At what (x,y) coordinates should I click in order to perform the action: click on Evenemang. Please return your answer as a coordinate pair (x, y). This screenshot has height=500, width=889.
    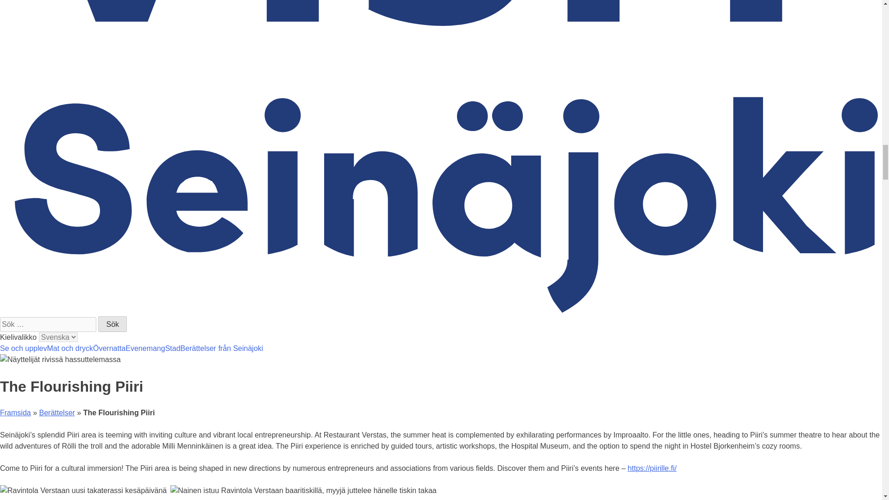
    Looking at the image, I should click on (144, 348).